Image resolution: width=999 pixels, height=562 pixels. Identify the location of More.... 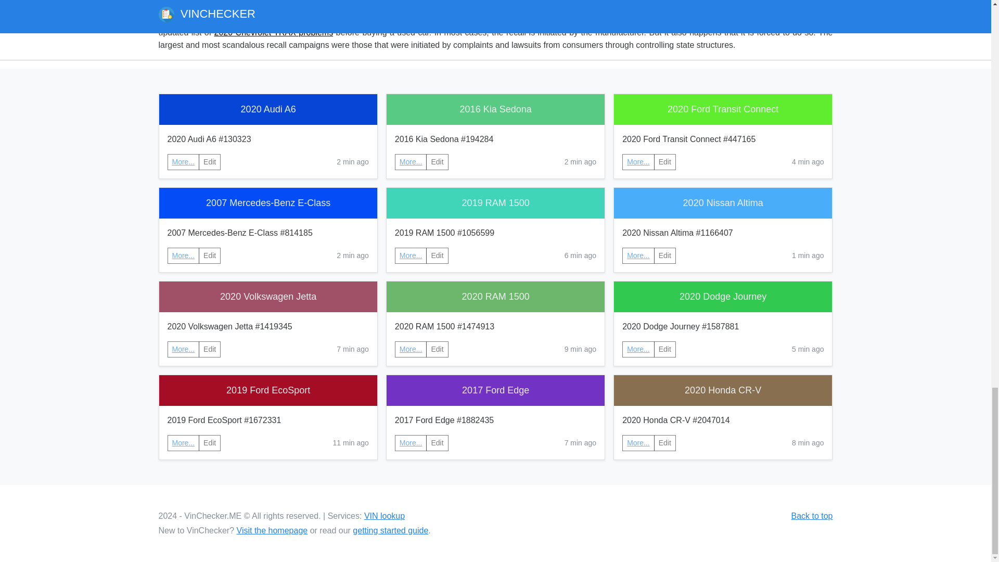
(638, 349).